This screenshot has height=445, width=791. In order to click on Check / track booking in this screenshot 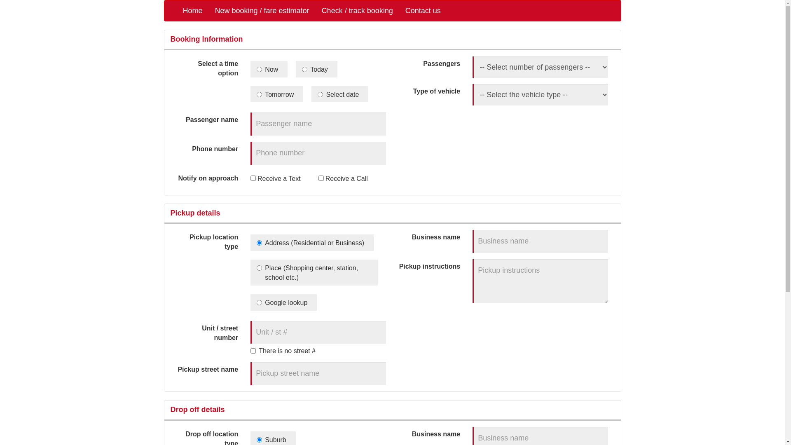, I will do `click(357, 11)`.